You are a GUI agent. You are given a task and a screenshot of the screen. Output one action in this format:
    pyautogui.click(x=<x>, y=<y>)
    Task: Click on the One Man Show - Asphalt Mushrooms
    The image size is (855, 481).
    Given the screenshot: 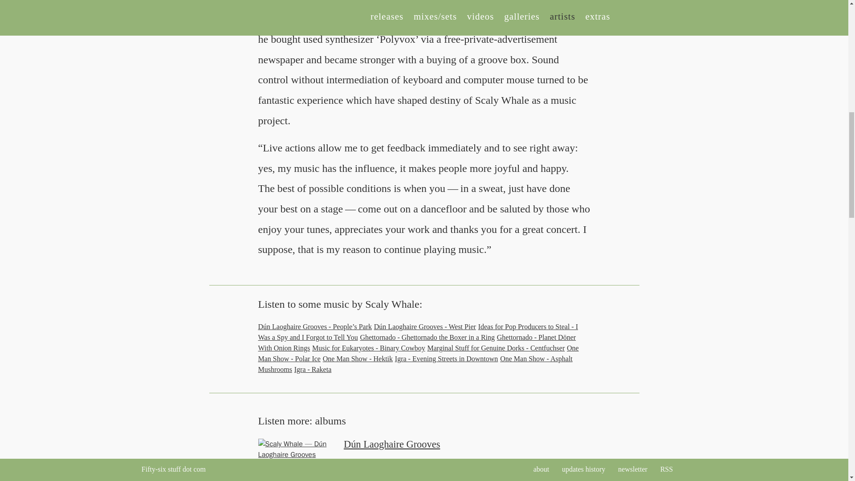 What is the action you would take?
    pyautogui.click(x=415, y=364)
    